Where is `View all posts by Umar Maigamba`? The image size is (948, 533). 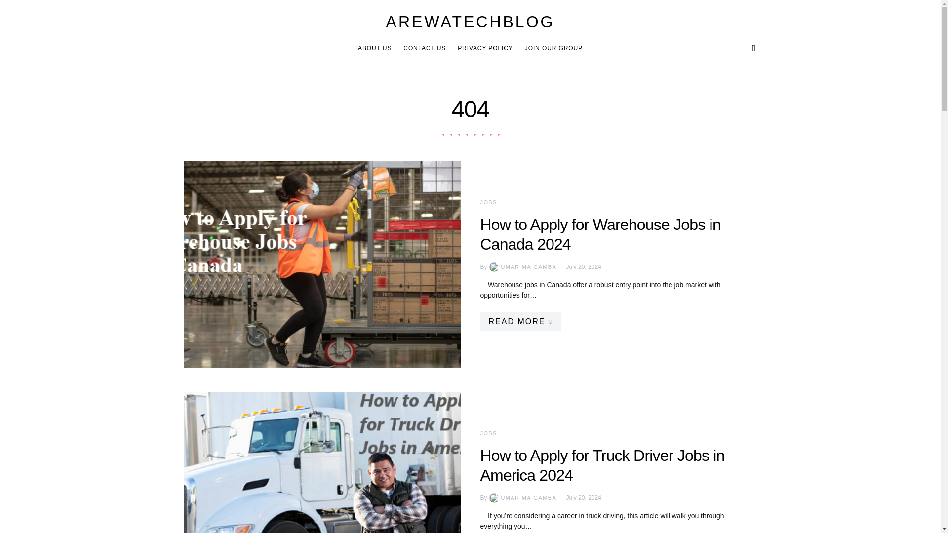 View all posts by Umar Maigamba is located at coordinates (522, 266).